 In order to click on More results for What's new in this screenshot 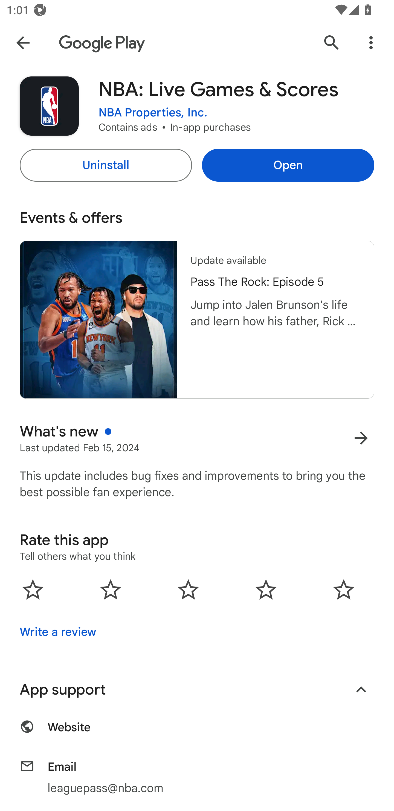, I will do `click(361, 438)`.